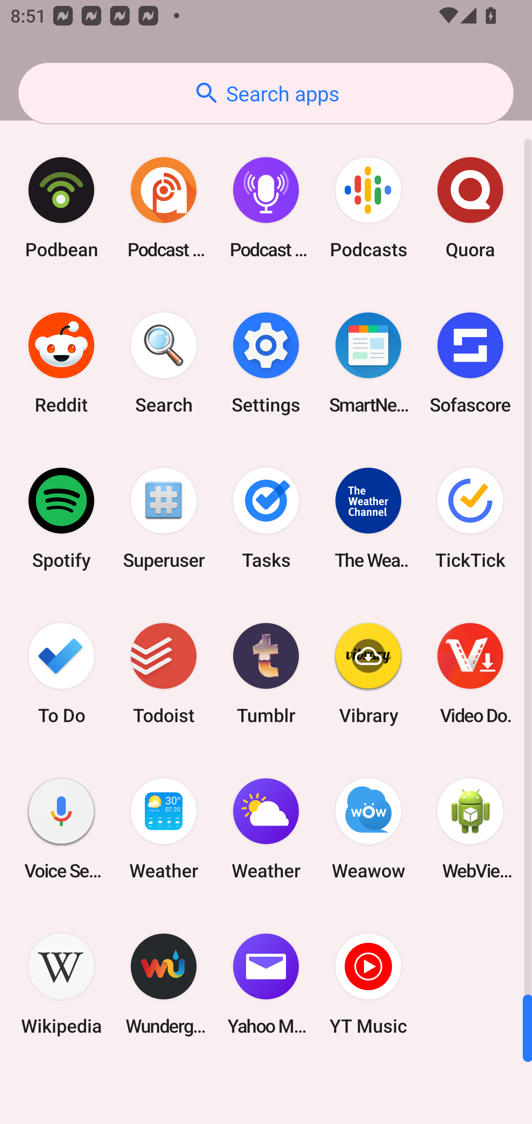 This screenshot has height=1124, width=532. Describe the element at coordinates (470, 673) in the screenshot. I see `Video Downloader & Ace Player` at that location.